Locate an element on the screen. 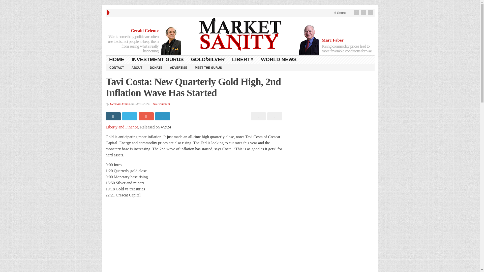 Image resolution: width=484 pixels, height=272 pixels. Marc Faber is located at coordinates (333, 40).